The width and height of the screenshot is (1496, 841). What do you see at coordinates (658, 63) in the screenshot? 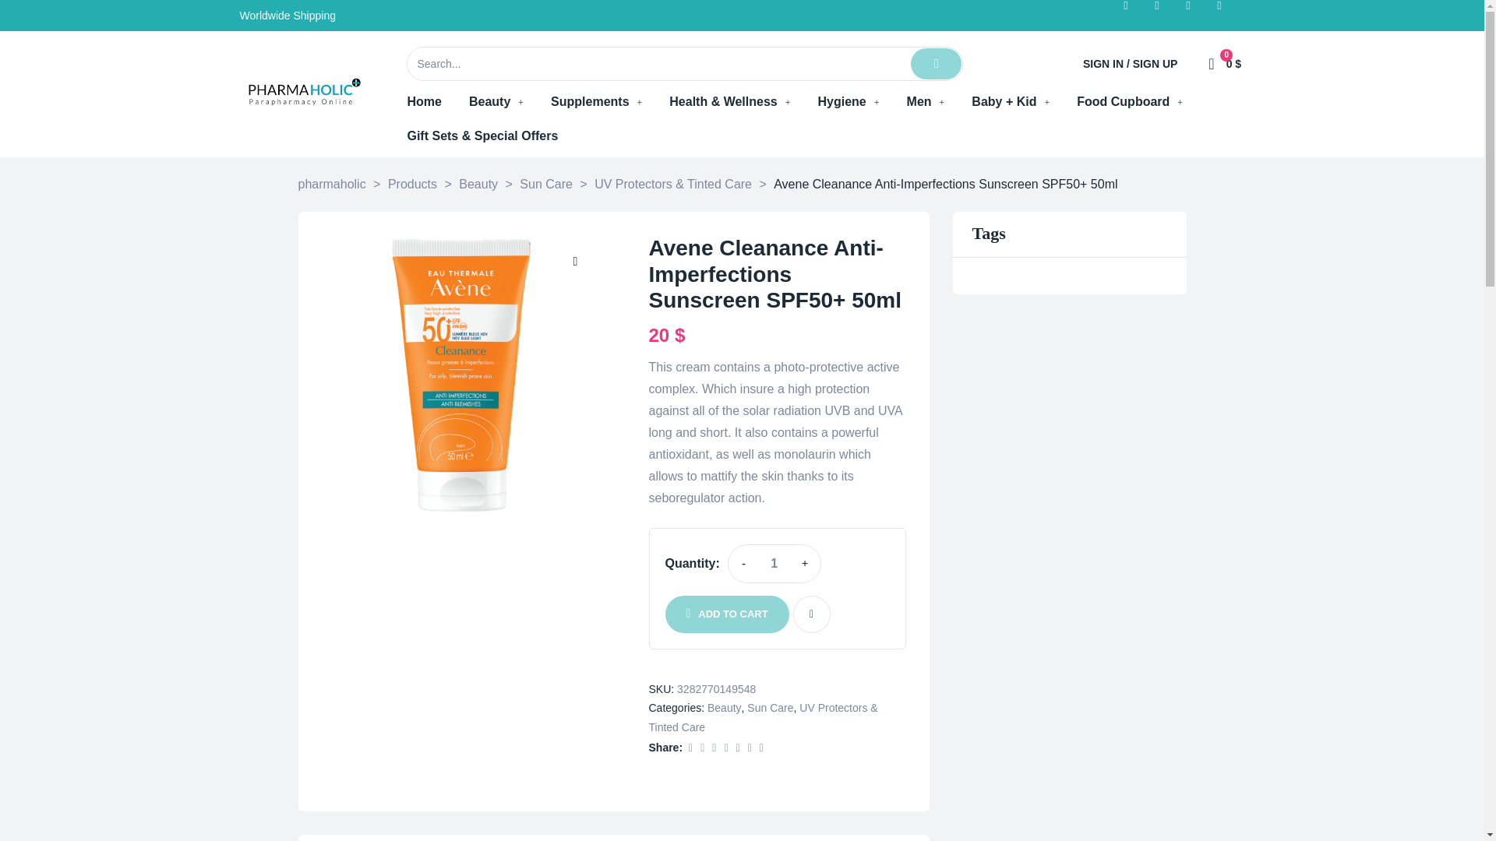
I see `Search` at bounding box center [658, 63].